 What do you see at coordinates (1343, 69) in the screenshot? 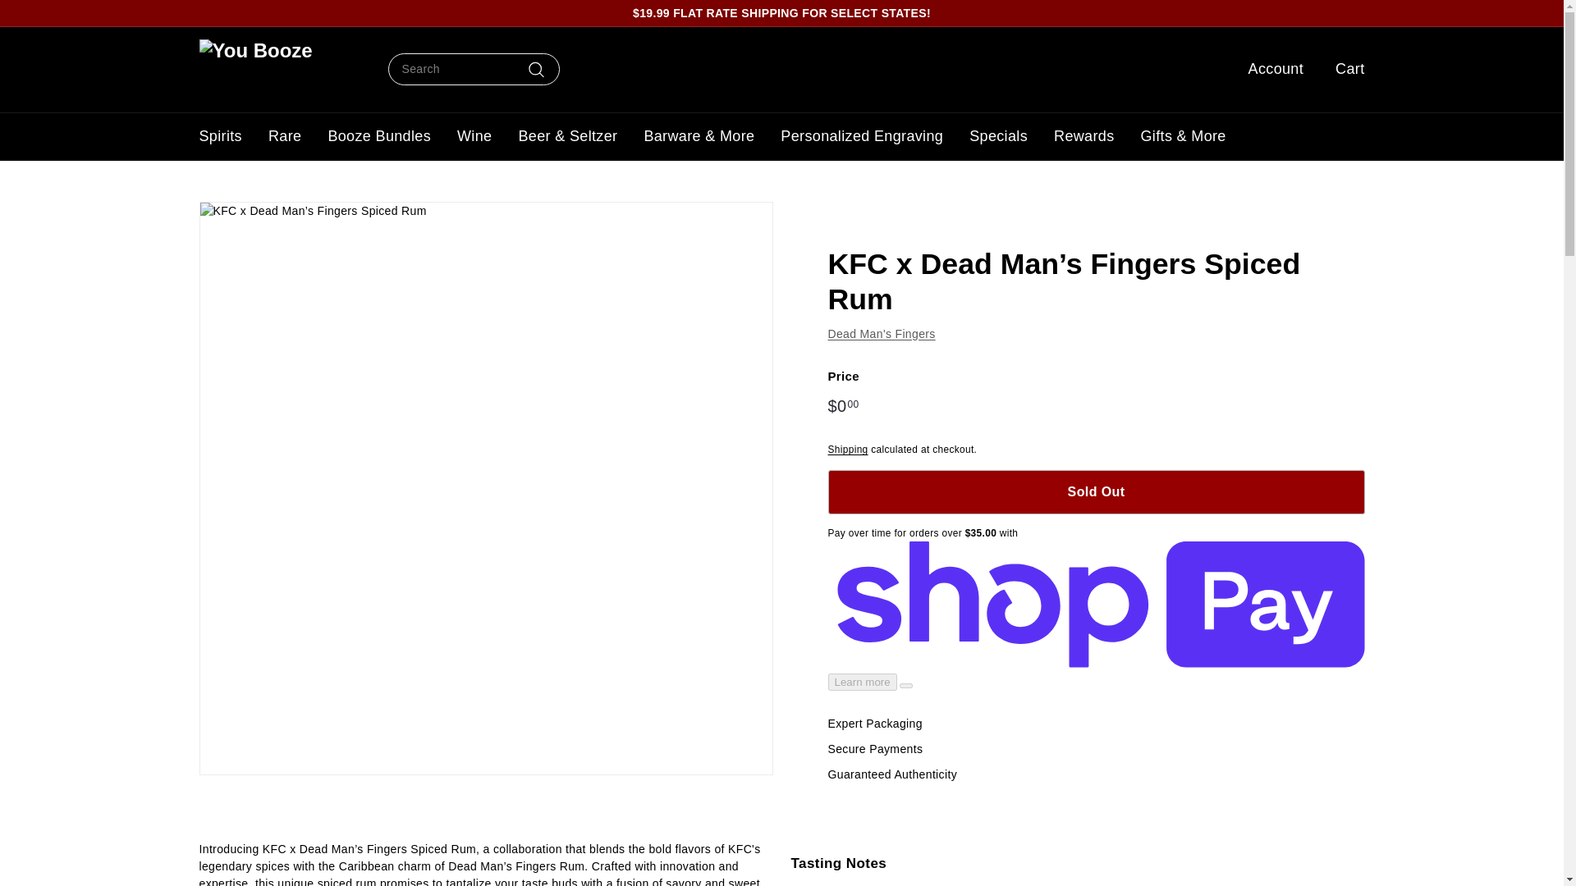
I see `Cart` at bounding box center [1343, 69].